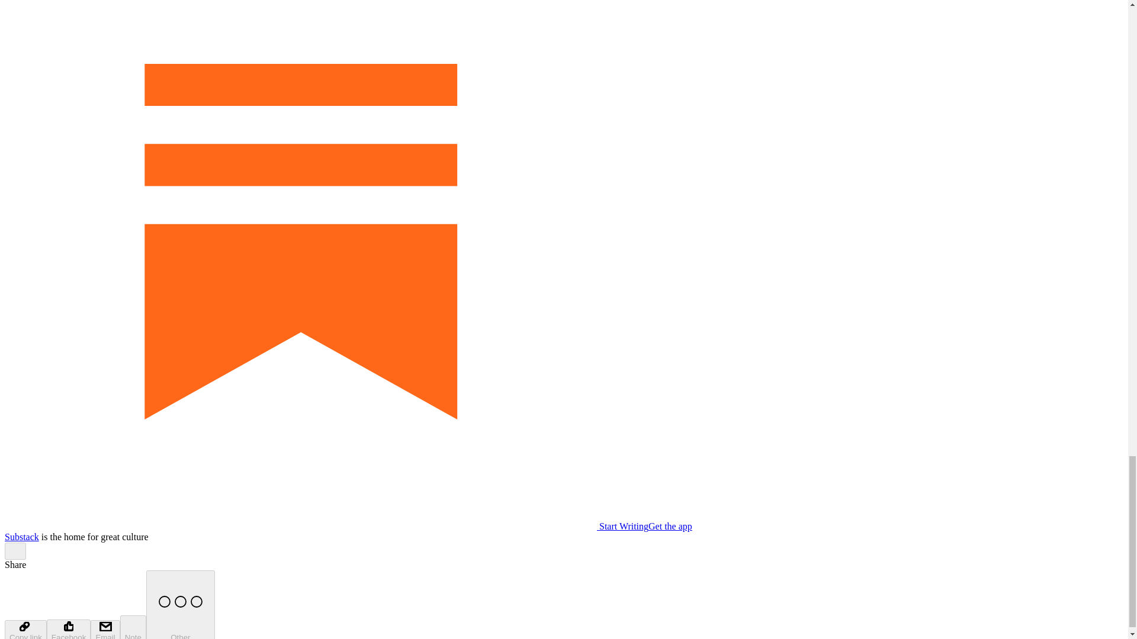 The image size is (1137, 639). I want to click on Get the app, so click(670, 526).